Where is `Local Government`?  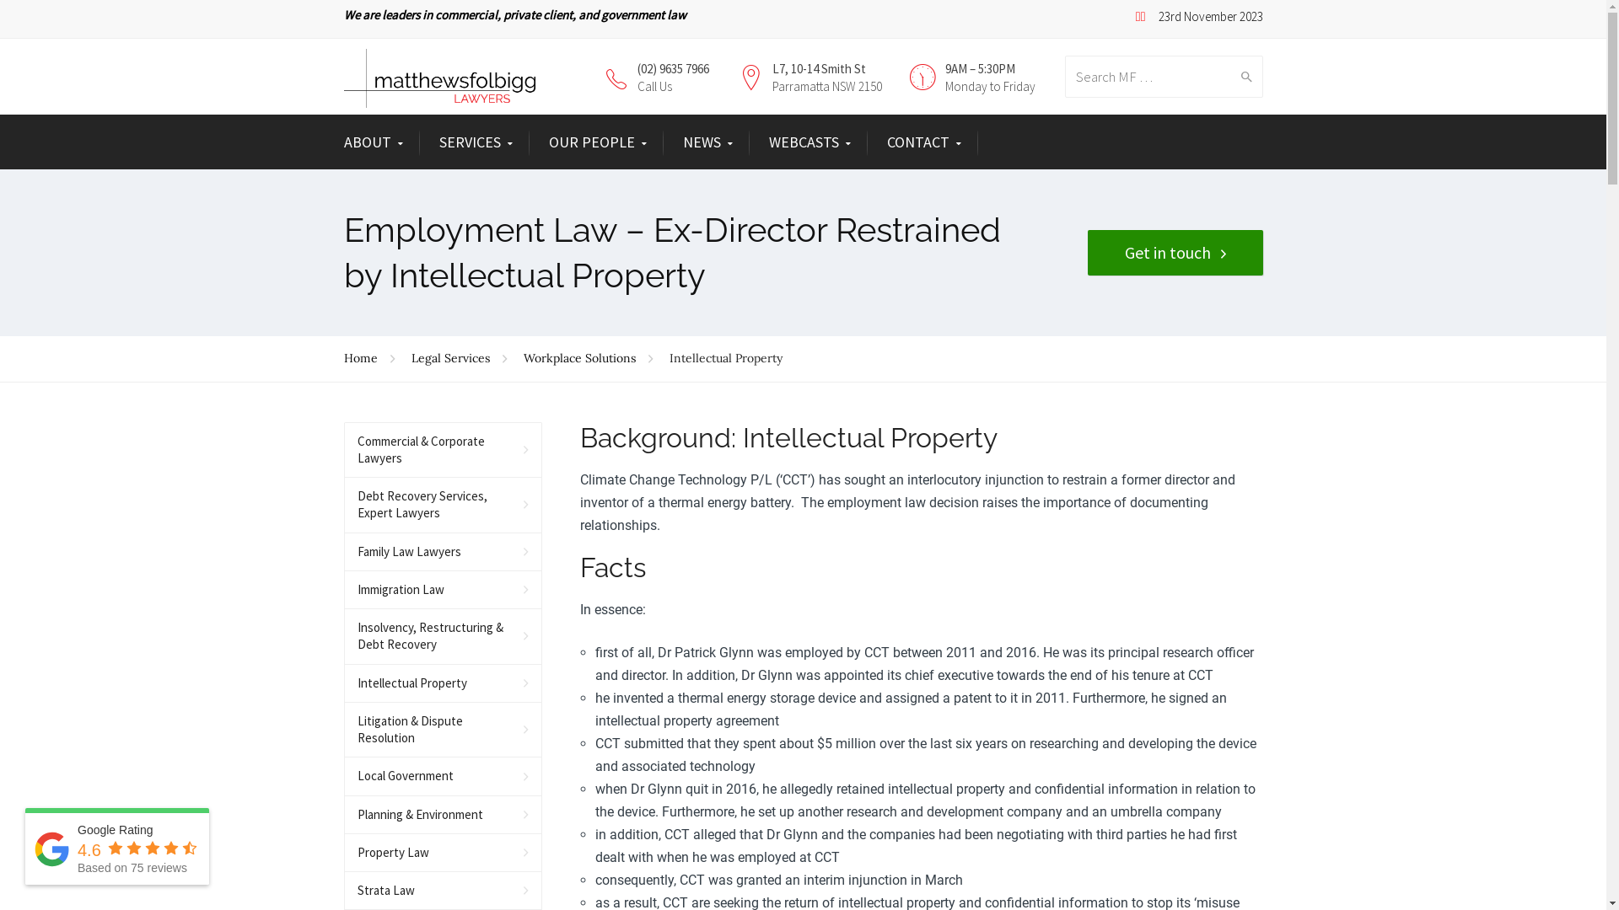
Local Government is located at coordinates (444, 777).